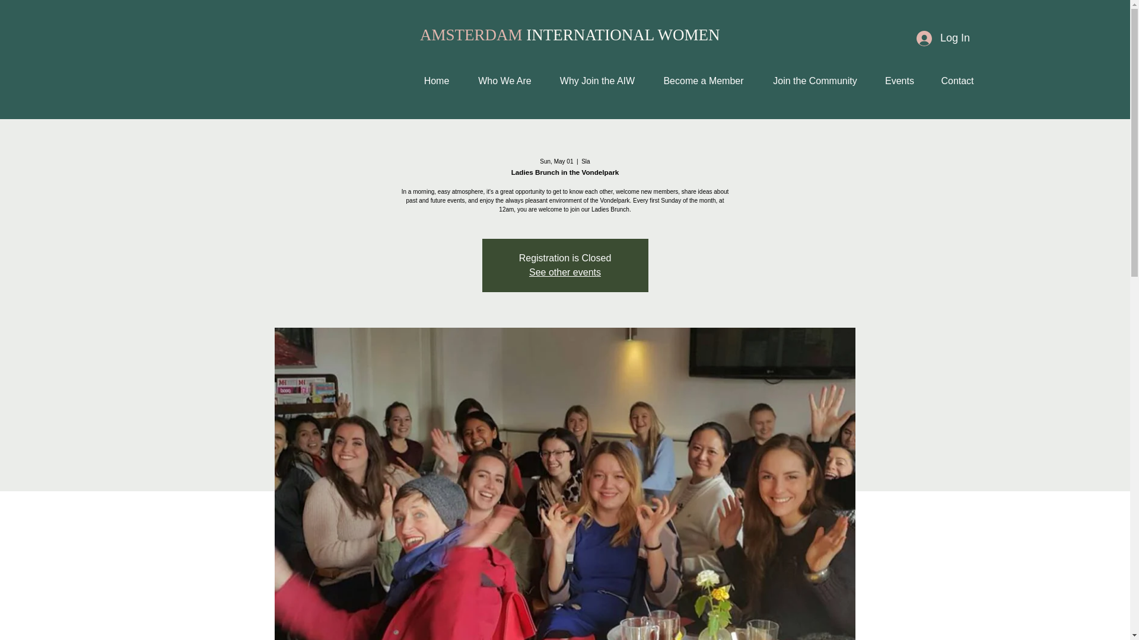 The width and height of the screenshot is (1139, 640). Describe the element at coordinates (704, 81) in the screenshot. I see `Become a Member` at that location.